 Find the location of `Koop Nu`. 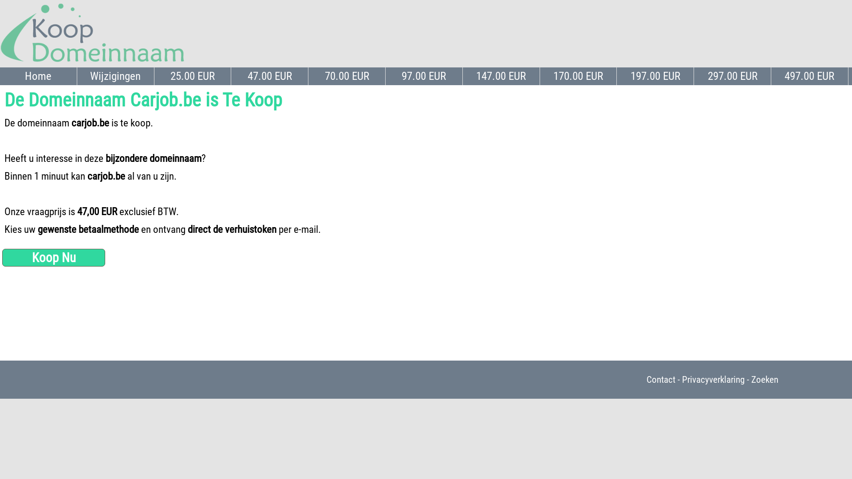

Koop Nu is located at coordinates (54, 258).